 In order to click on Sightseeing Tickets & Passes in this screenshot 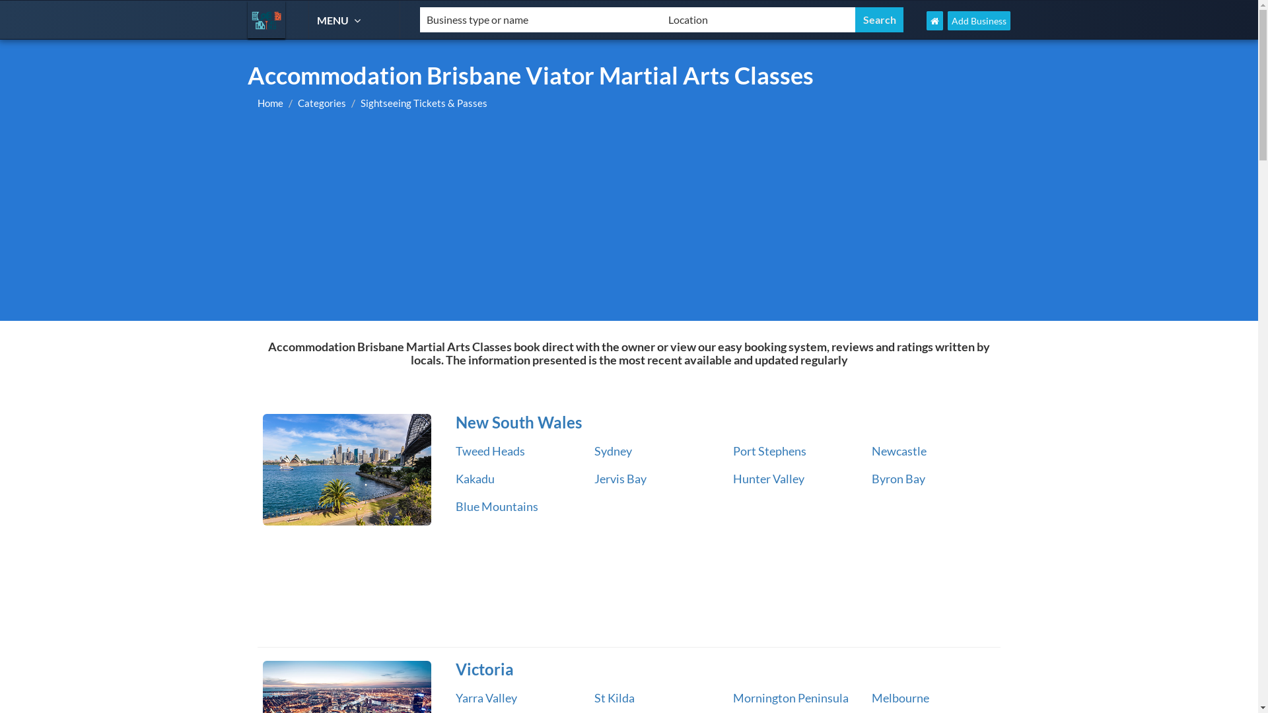, I will do `click(424, 103)`.